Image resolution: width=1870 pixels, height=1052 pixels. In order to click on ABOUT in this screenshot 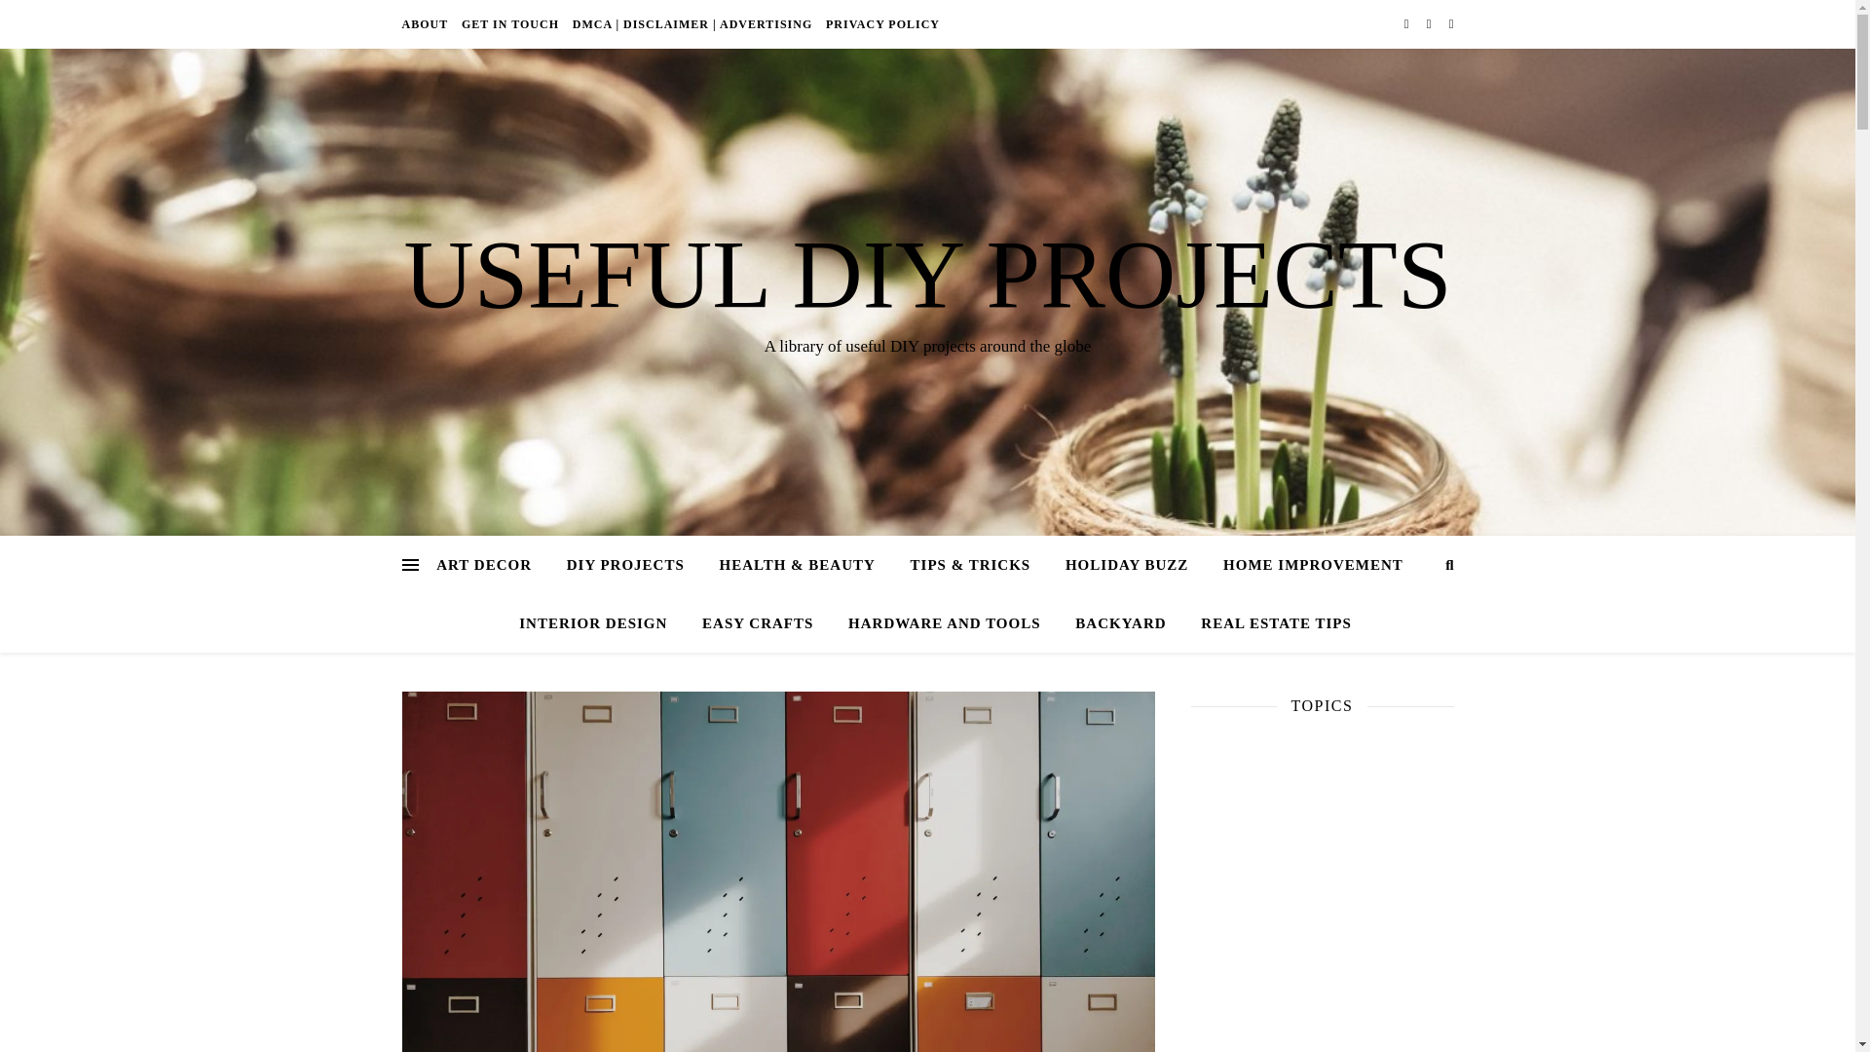, I will do `click(427, 23)`.